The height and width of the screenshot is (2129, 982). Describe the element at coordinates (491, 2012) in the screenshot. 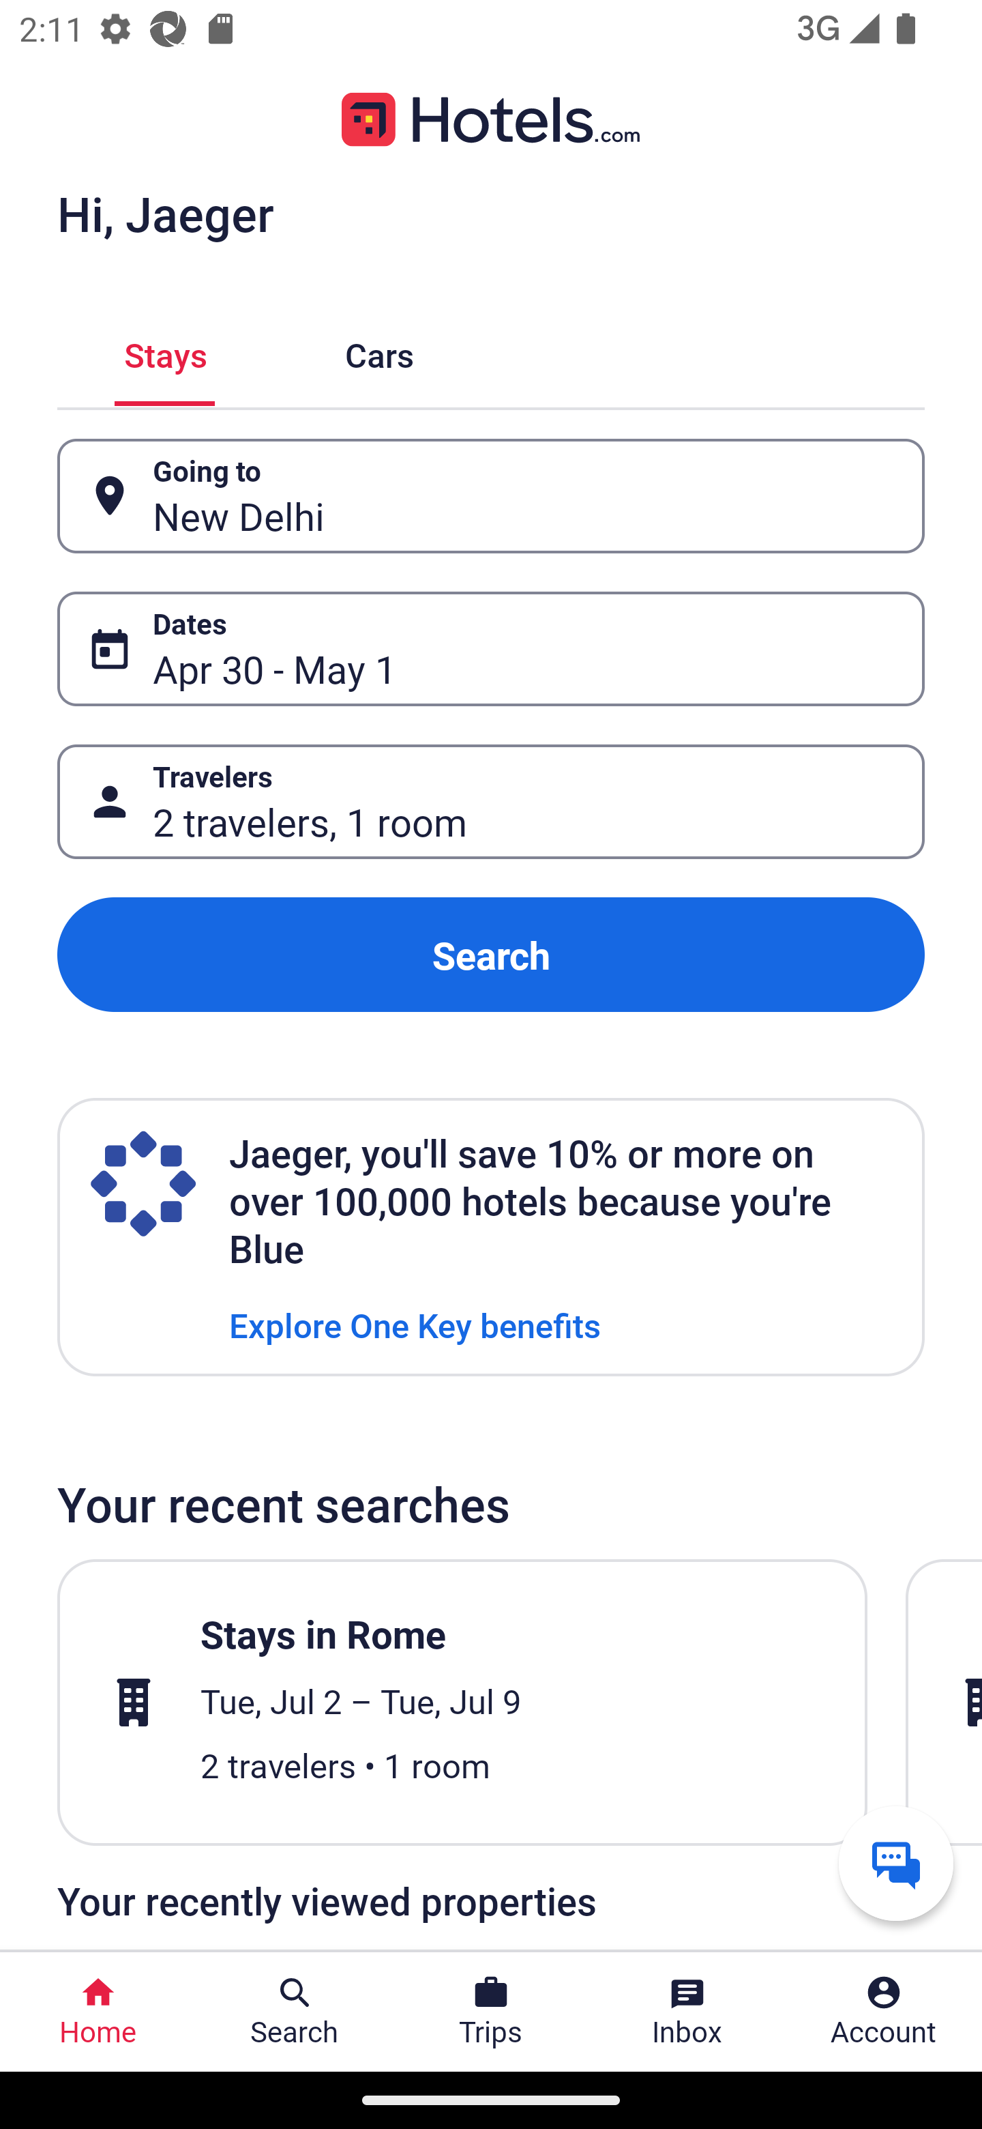

I see `Trips Trips Button` at that location.